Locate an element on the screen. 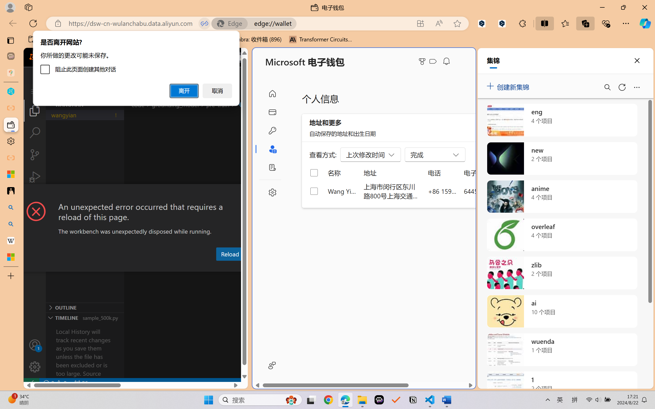 Image resolution: width=655 pixels, height=409 pixels. Timeline Section is located at coordinates (85, 317).